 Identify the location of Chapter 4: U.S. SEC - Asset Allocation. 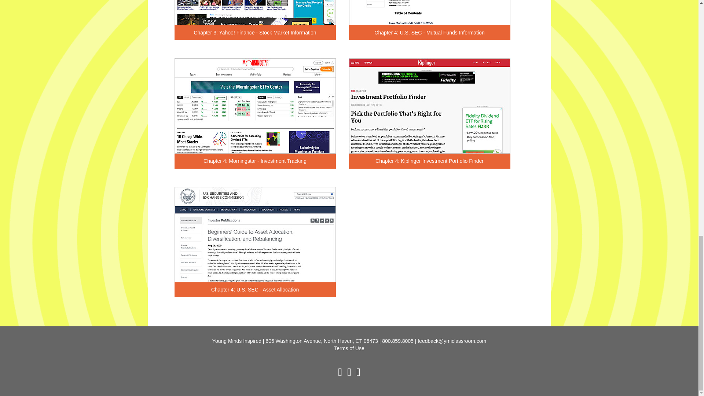
(255, 290).